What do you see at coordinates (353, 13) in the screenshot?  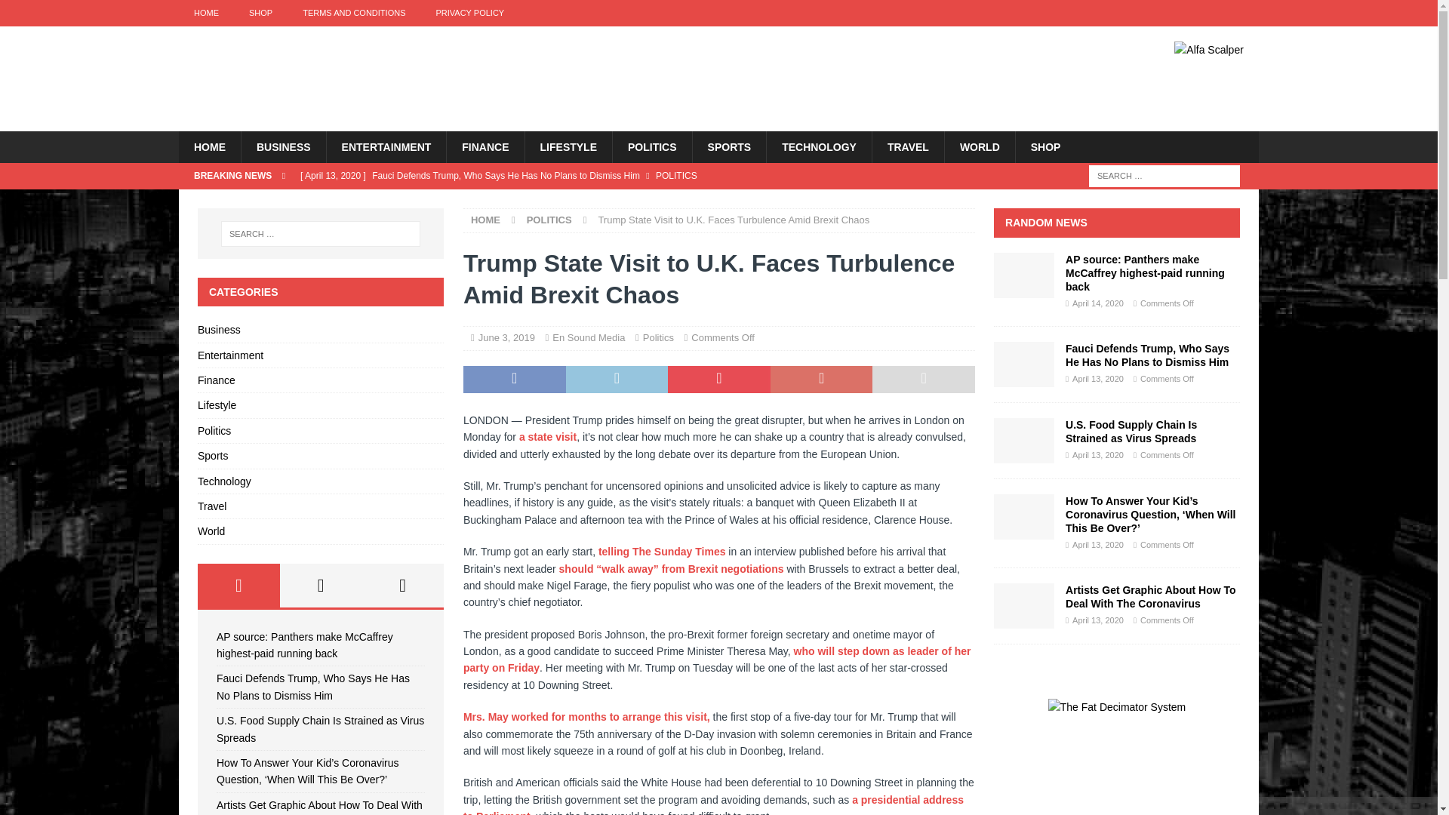 I see `TERMS AND CONDITIONS` at bounding box center [353, 13].